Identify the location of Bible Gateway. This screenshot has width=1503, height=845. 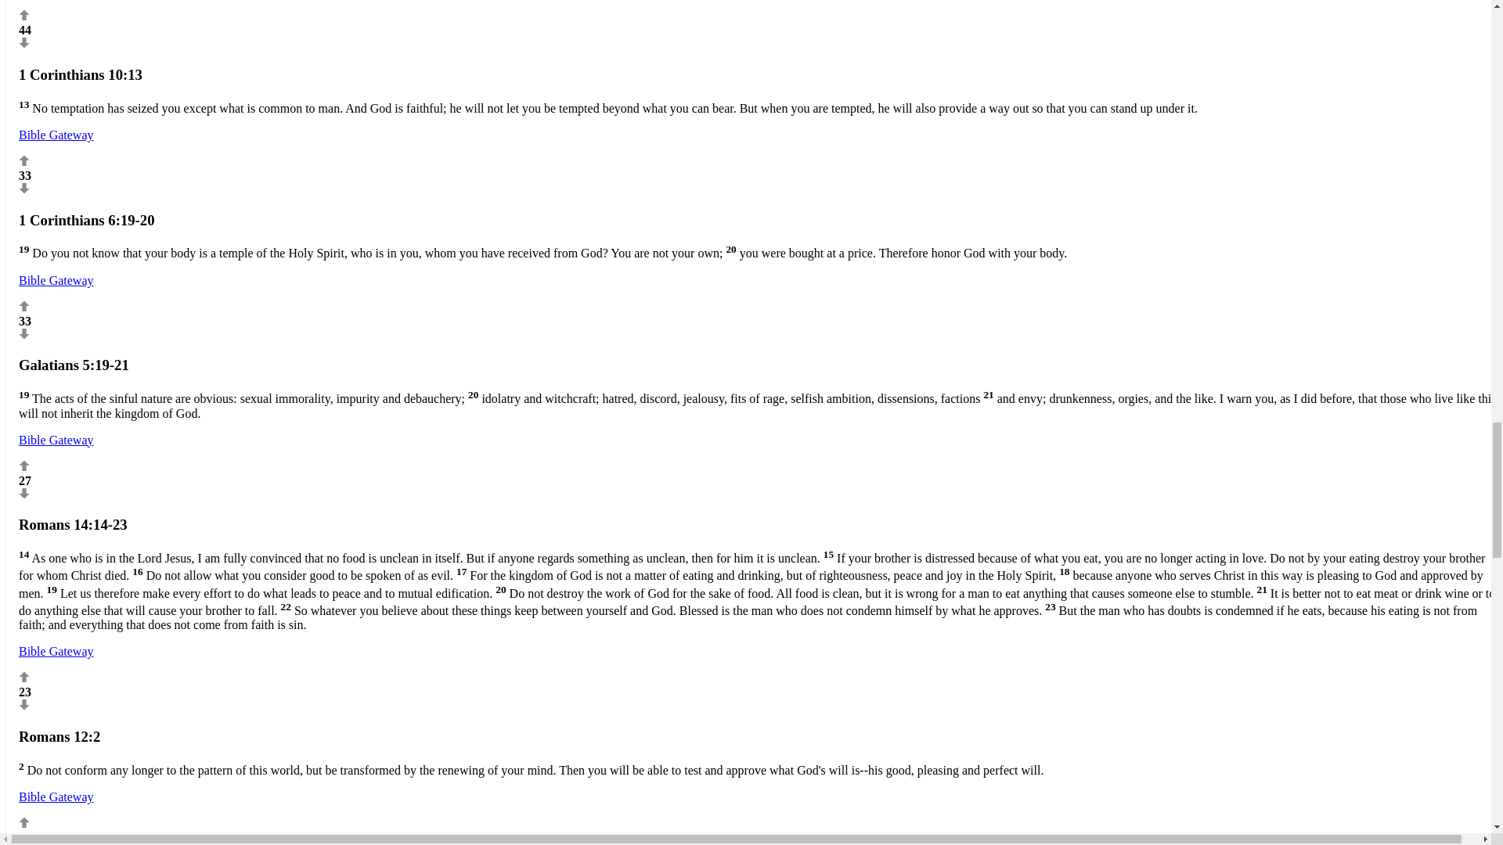
(56, 440).